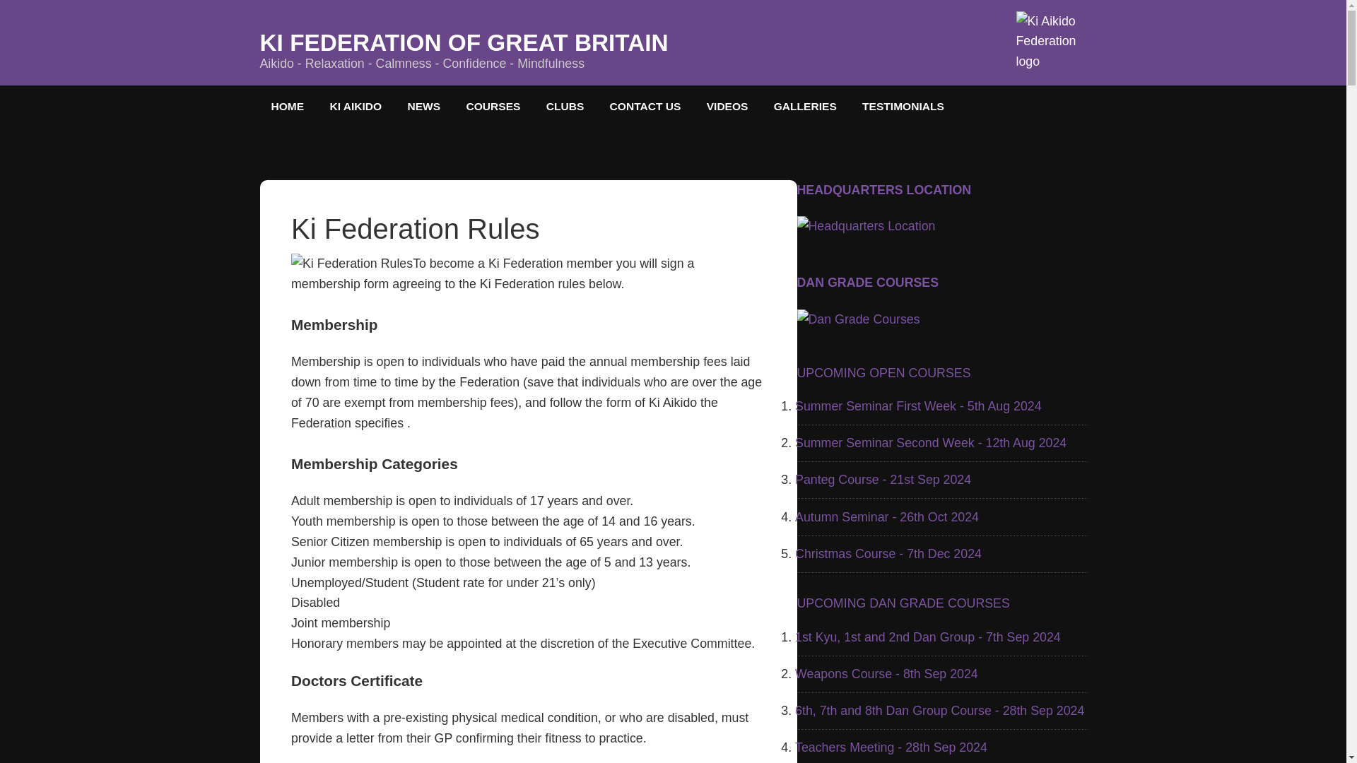 The image size is (1357, 763). What do you see at coordinates (919, 406) in the screenshot?
I see `Summer Seminar First Week - 5th Aug 2024` at bounding box center [919, 406].